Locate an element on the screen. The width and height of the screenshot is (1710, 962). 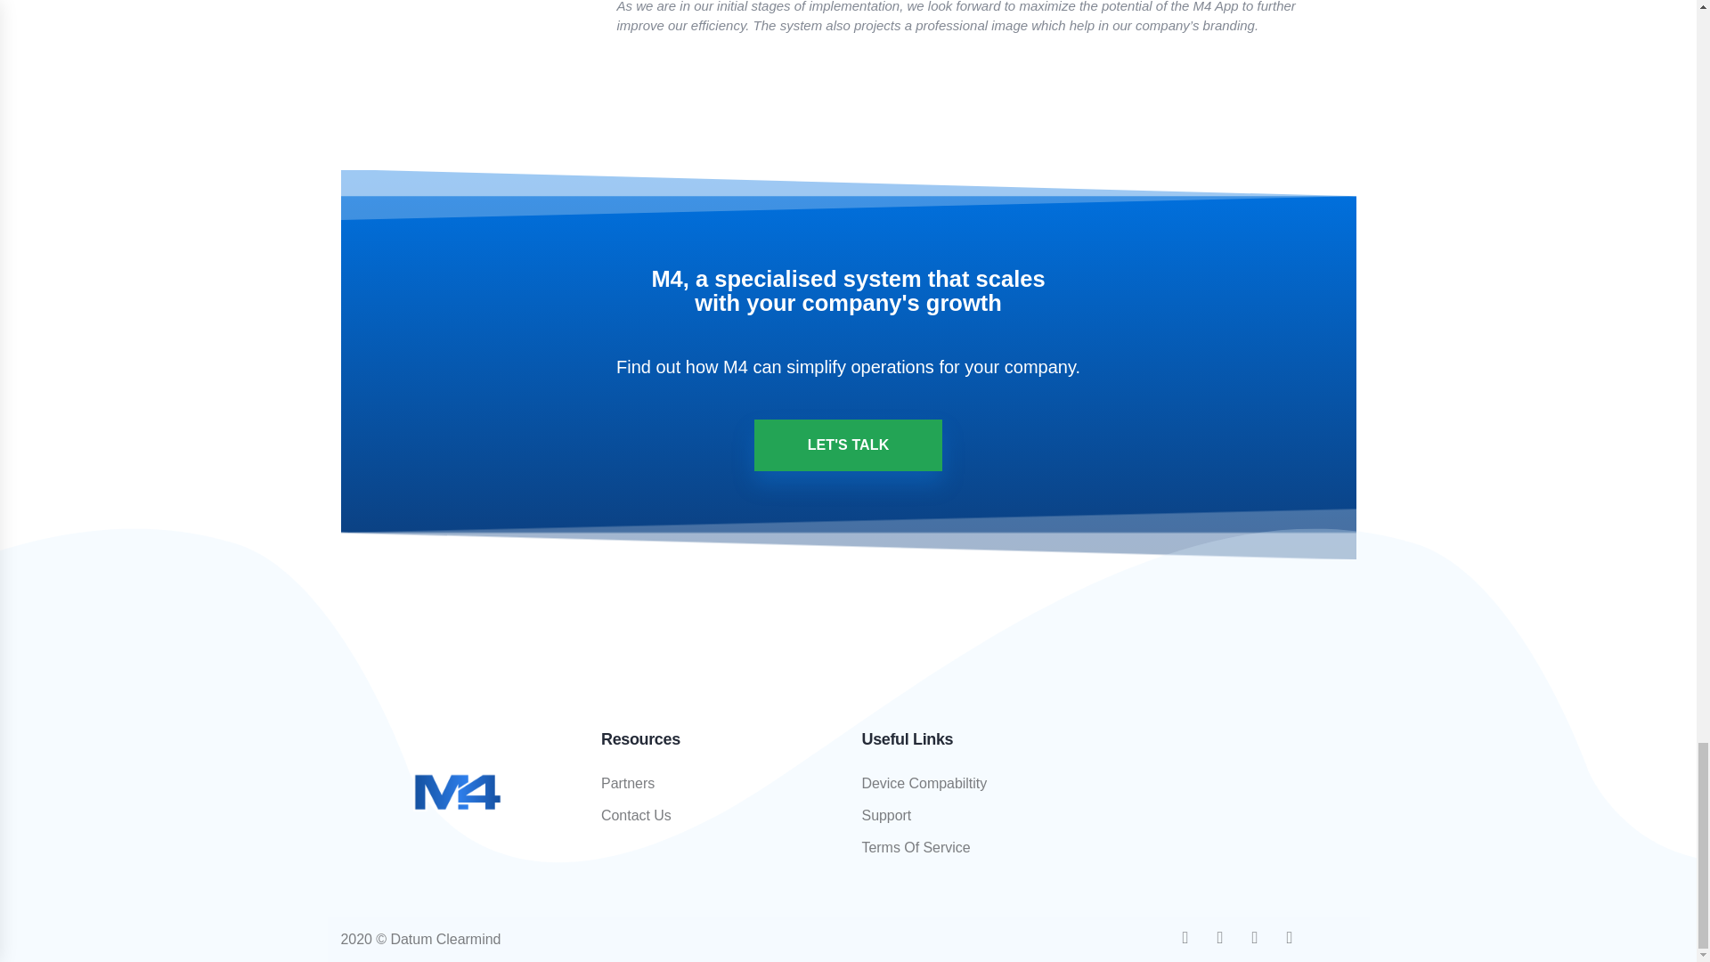
Support is located at coordinates (978, 816).